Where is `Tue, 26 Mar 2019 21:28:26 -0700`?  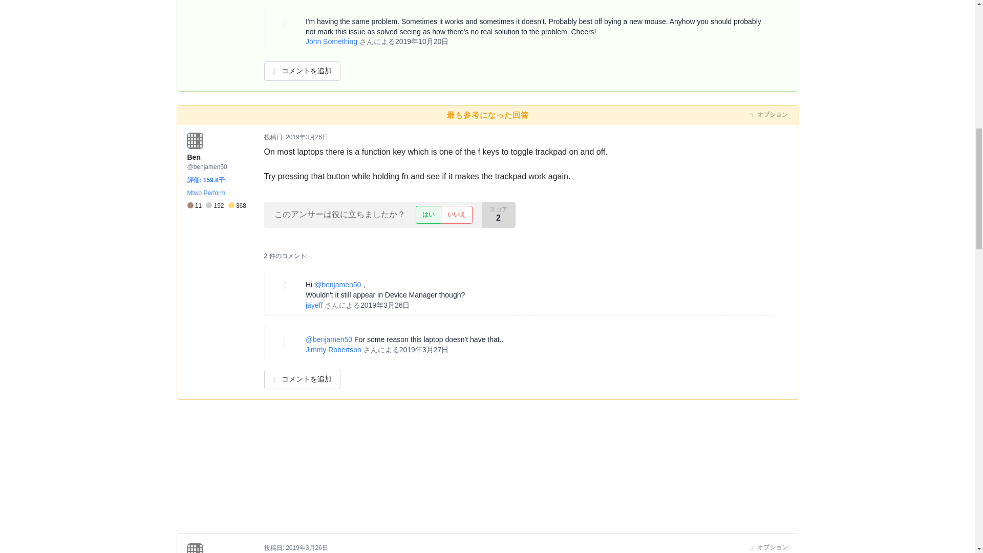 Tue, 26 Mar 2019 21:28:26 -0700 is located at coordinates (385, 305).